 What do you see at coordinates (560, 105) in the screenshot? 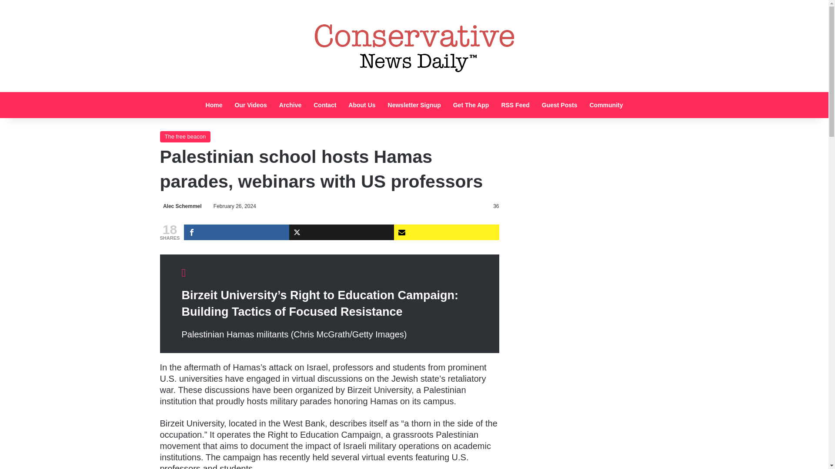
I see `Guest Posts` at bounding box center [560, 105].